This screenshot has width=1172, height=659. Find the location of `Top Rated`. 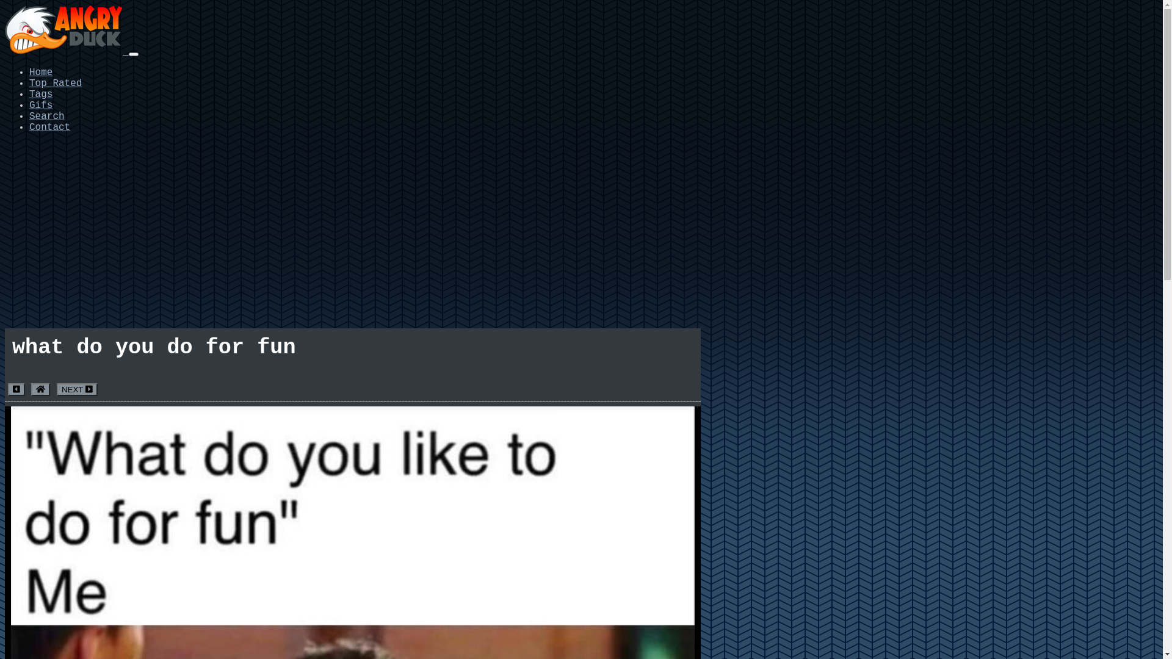

Top Rated is located at coordinates (56, 84).